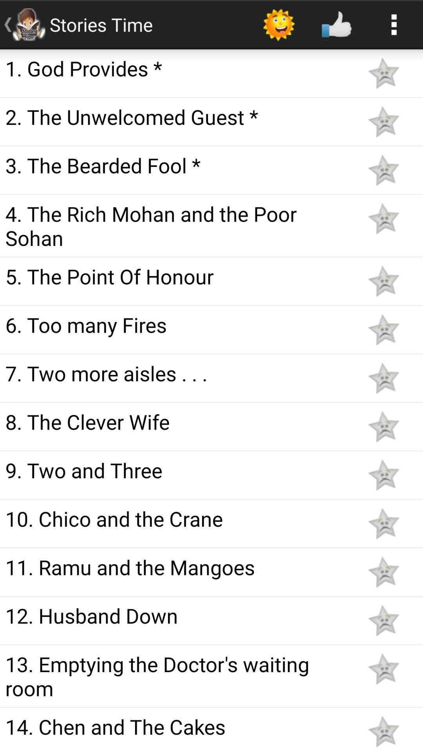  Describe the element at coordinates (383, 219) in the screenshot. I see `bookmark` at that location.